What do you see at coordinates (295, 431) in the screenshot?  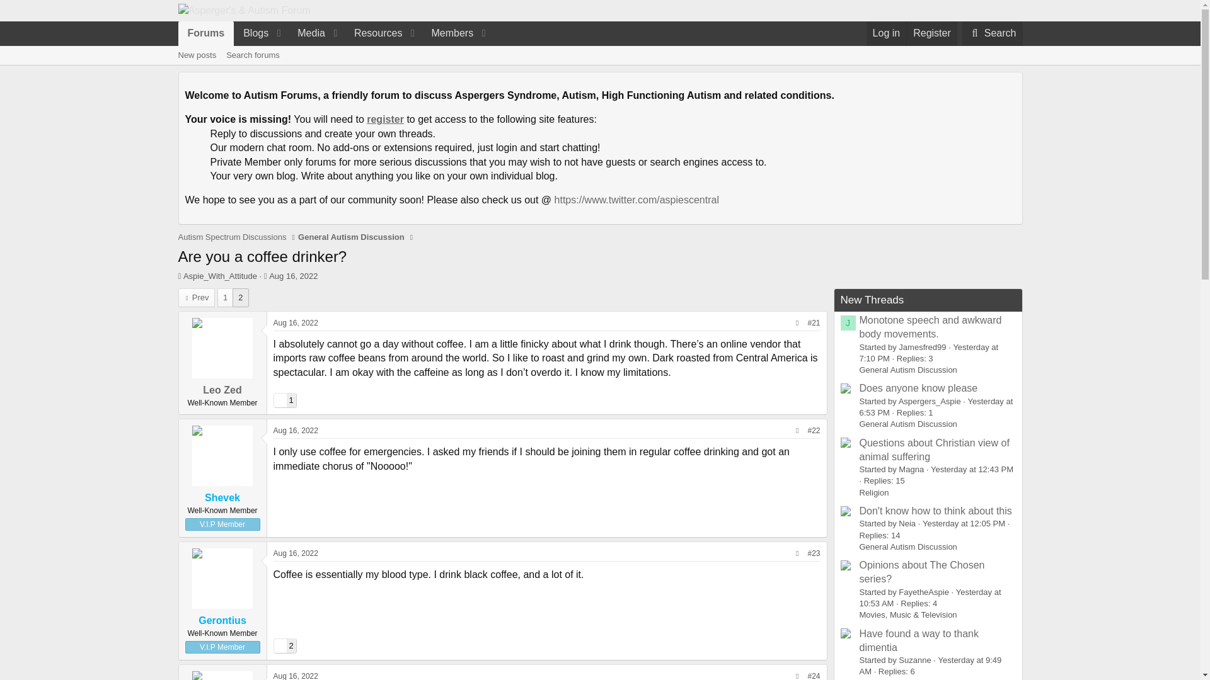 I see `Log in` at bounding box center [295, 431].